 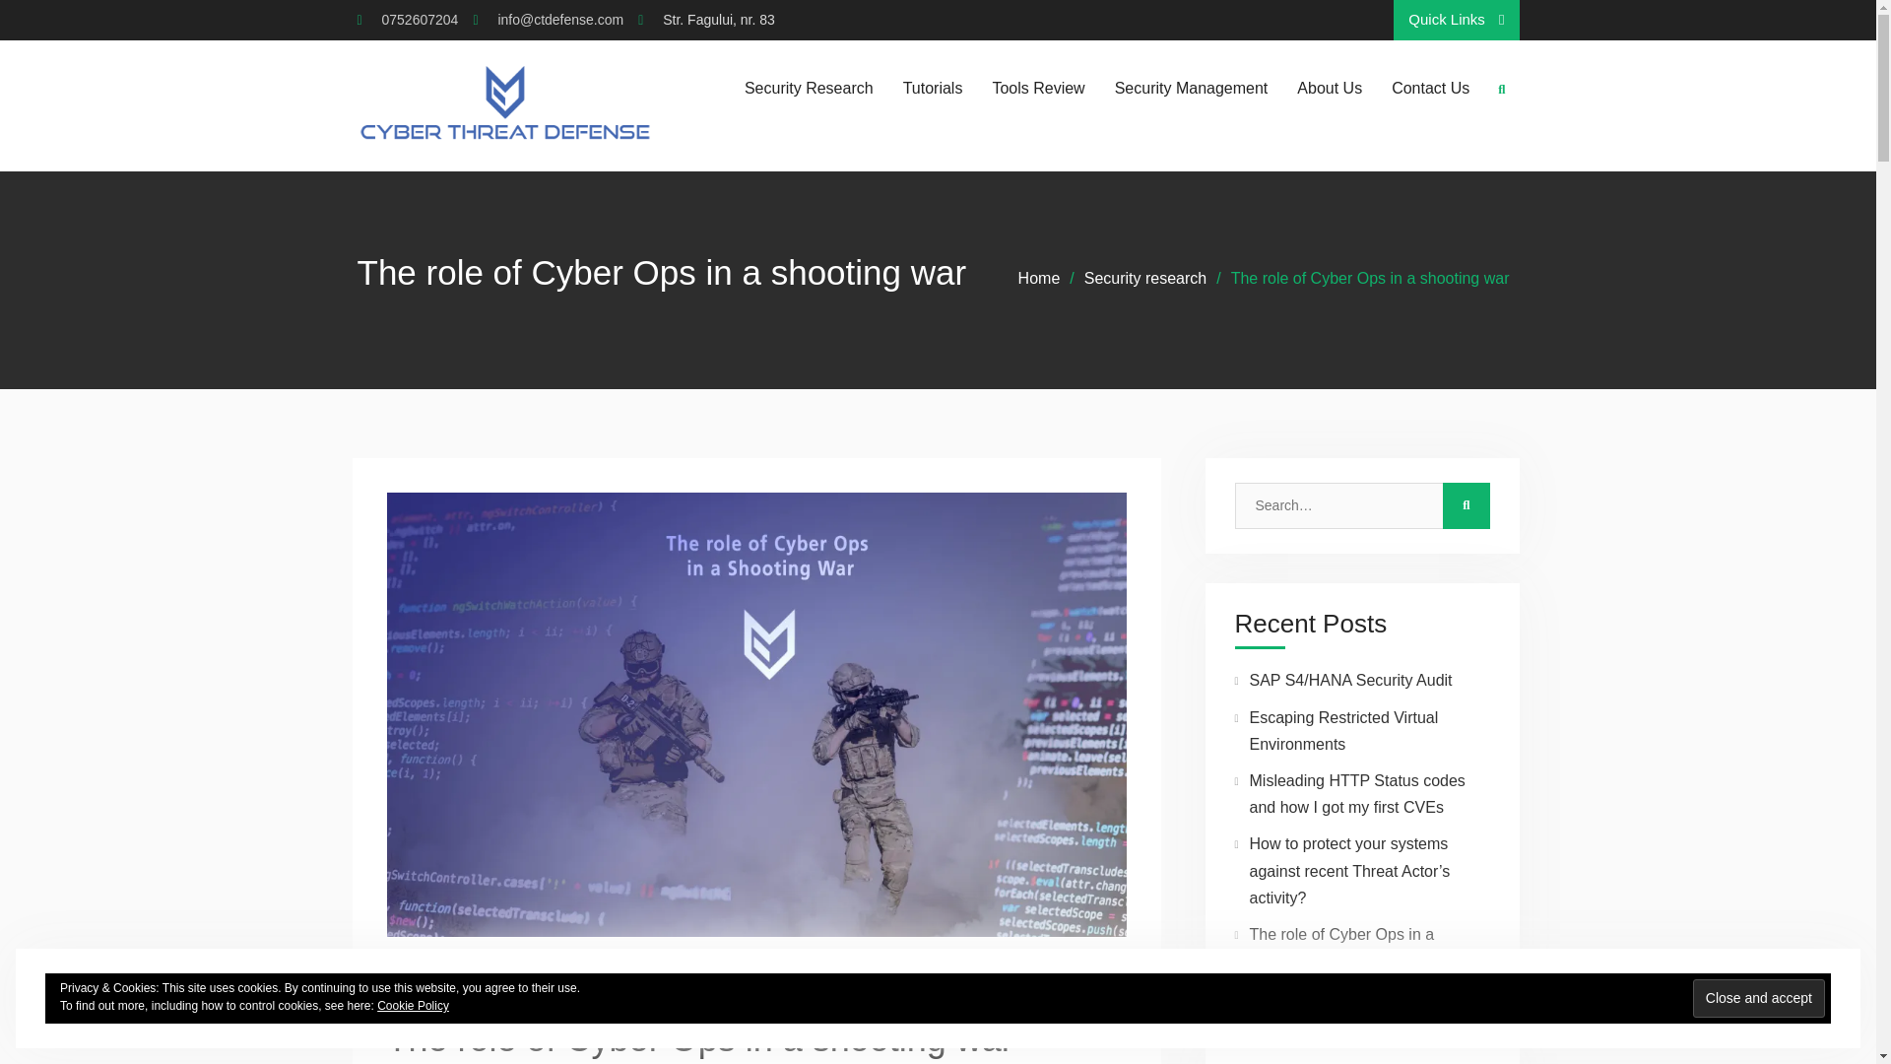 What do you see at coordinates (420, 20) in the screenshot?
I see `0752607204` at bounding box center [420, 20].